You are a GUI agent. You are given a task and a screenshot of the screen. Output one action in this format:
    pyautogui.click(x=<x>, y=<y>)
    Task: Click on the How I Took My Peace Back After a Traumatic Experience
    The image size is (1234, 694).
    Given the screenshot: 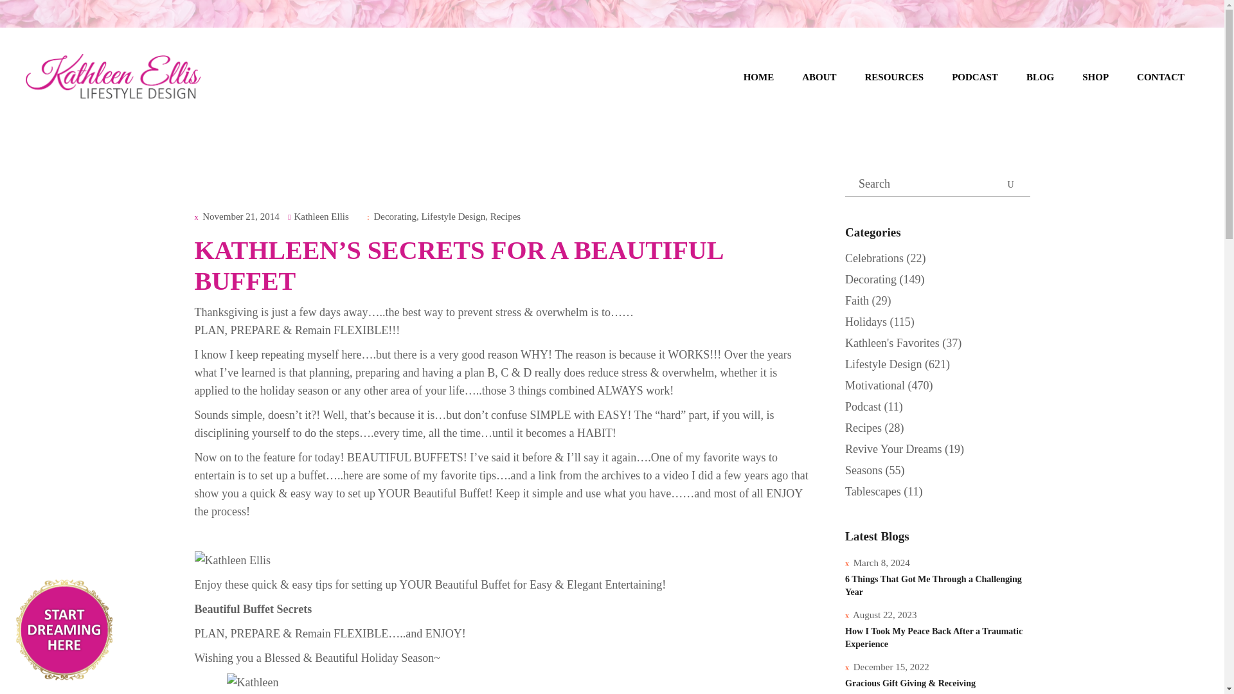 What is the action you would take?
    pyautogui.click(x=934, y=637)
    